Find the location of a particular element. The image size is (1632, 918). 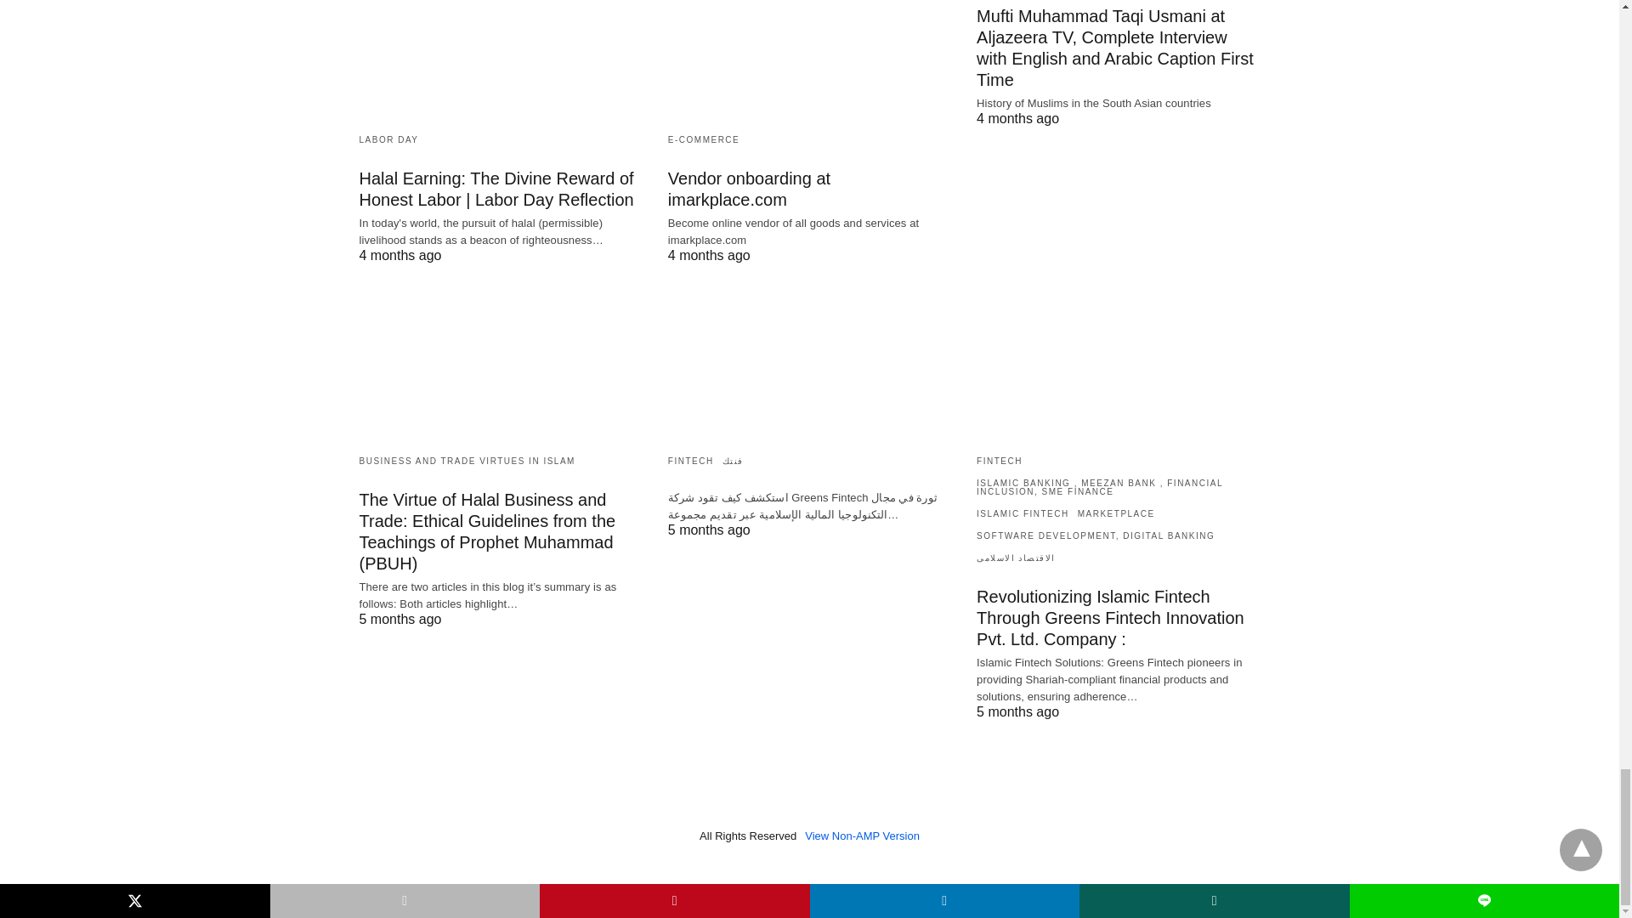

Vendor onboarding at imarkplace.com is located at coordinates (749, 189).